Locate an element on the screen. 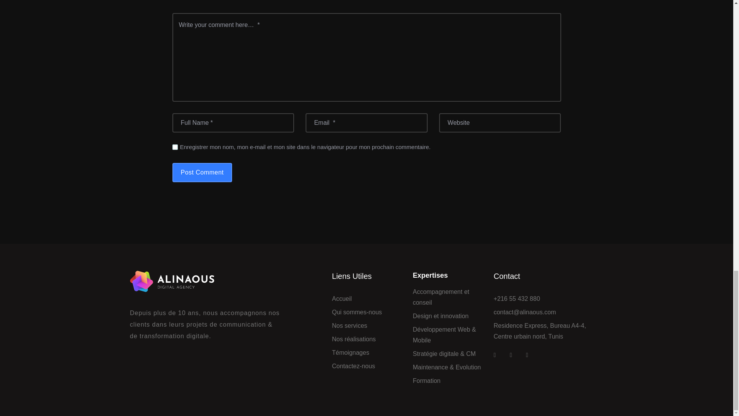 The width and height of the screenshot is (739, 416). Contactez-nous is located at coordinates (353, 366).